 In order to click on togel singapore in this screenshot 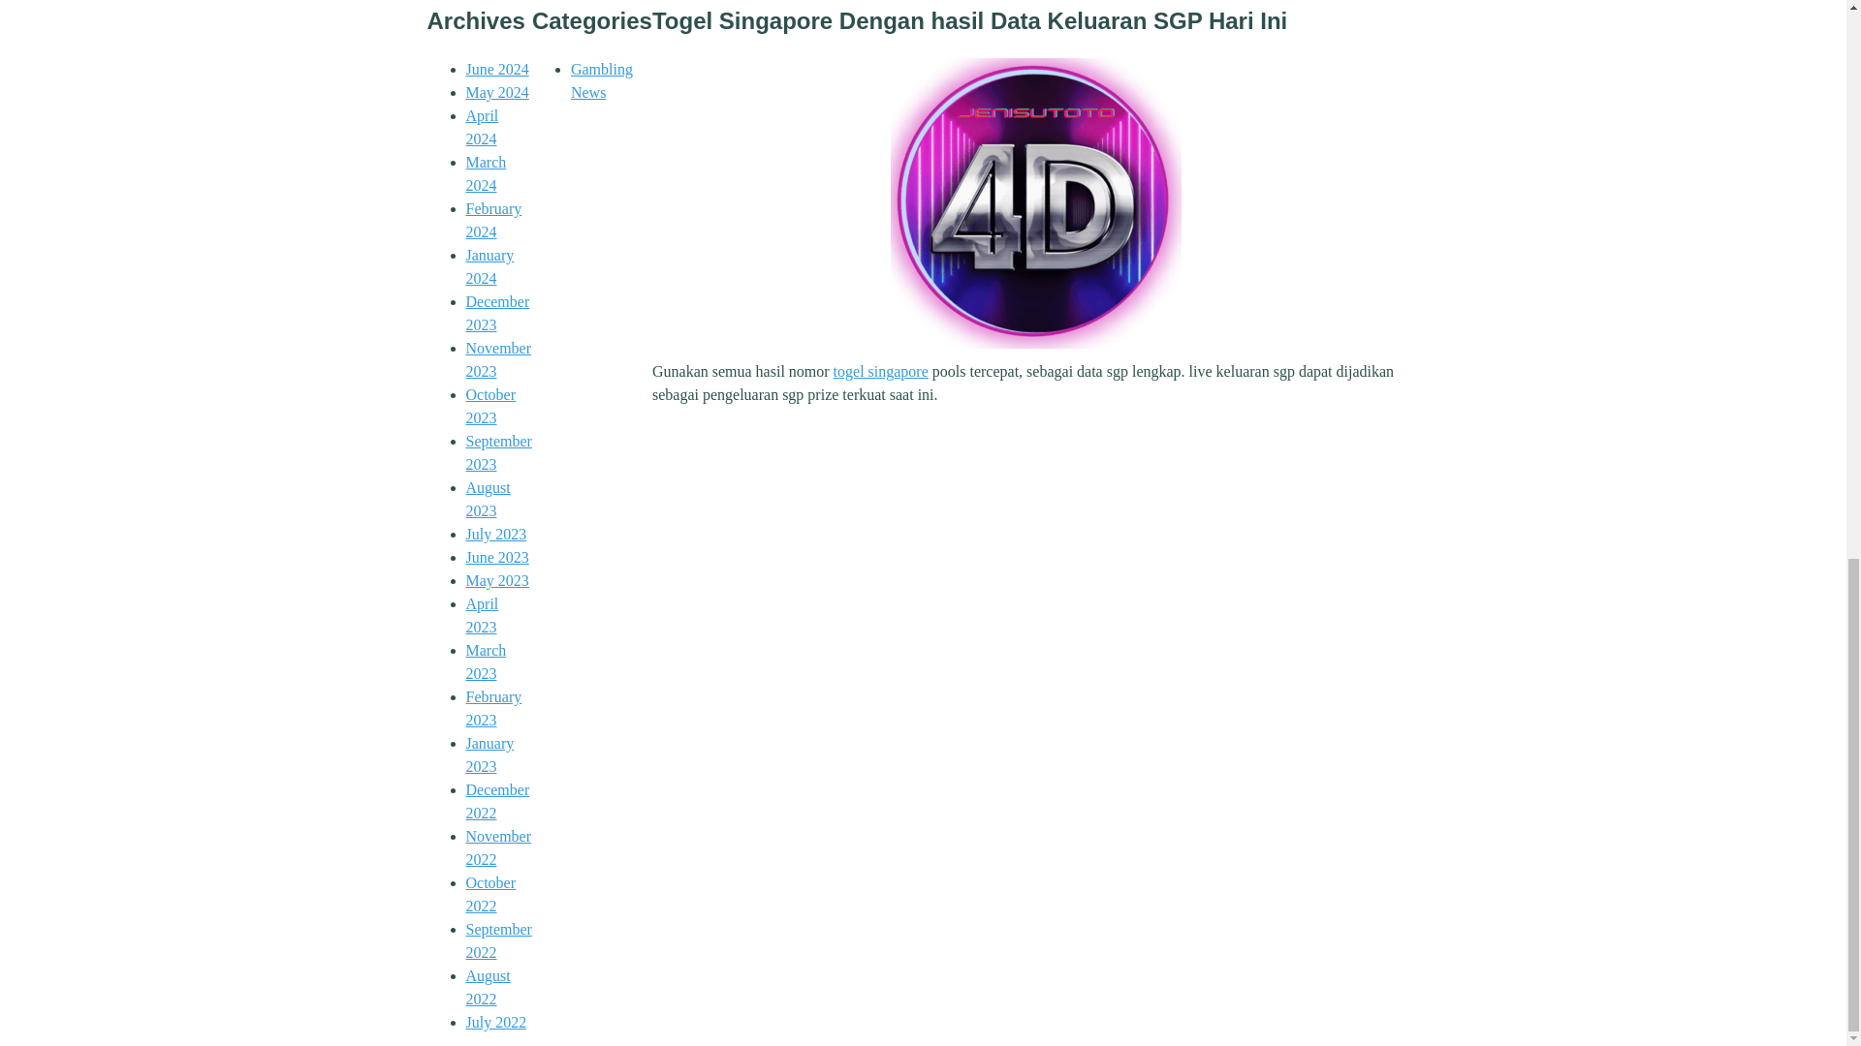, I will do `click(1036, 203)`.